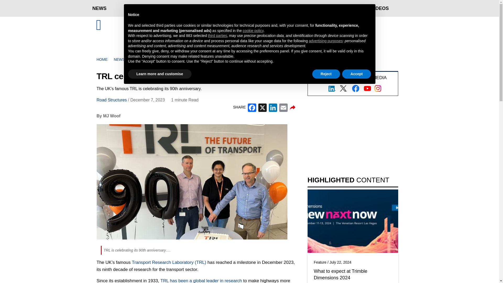  Describe the element at coordinates (107, 5) in the screenshot. I see `info ABOUT US` at that location.